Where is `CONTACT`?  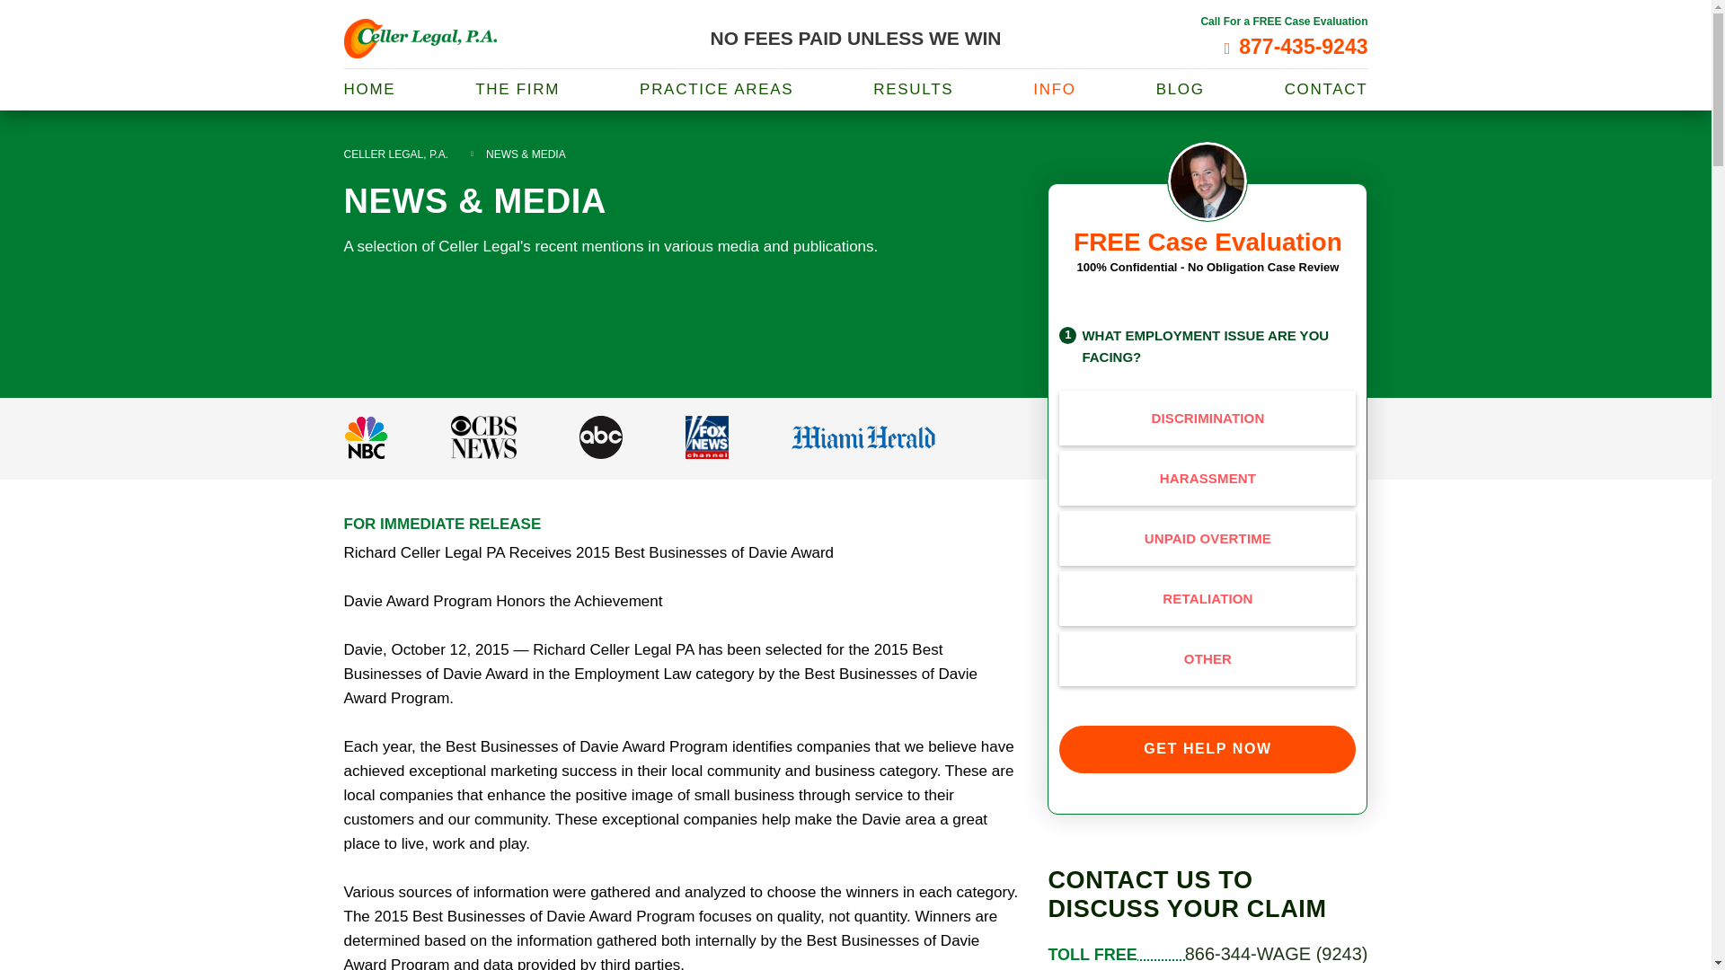 CONTACT is located at coordinates (1326, 89).